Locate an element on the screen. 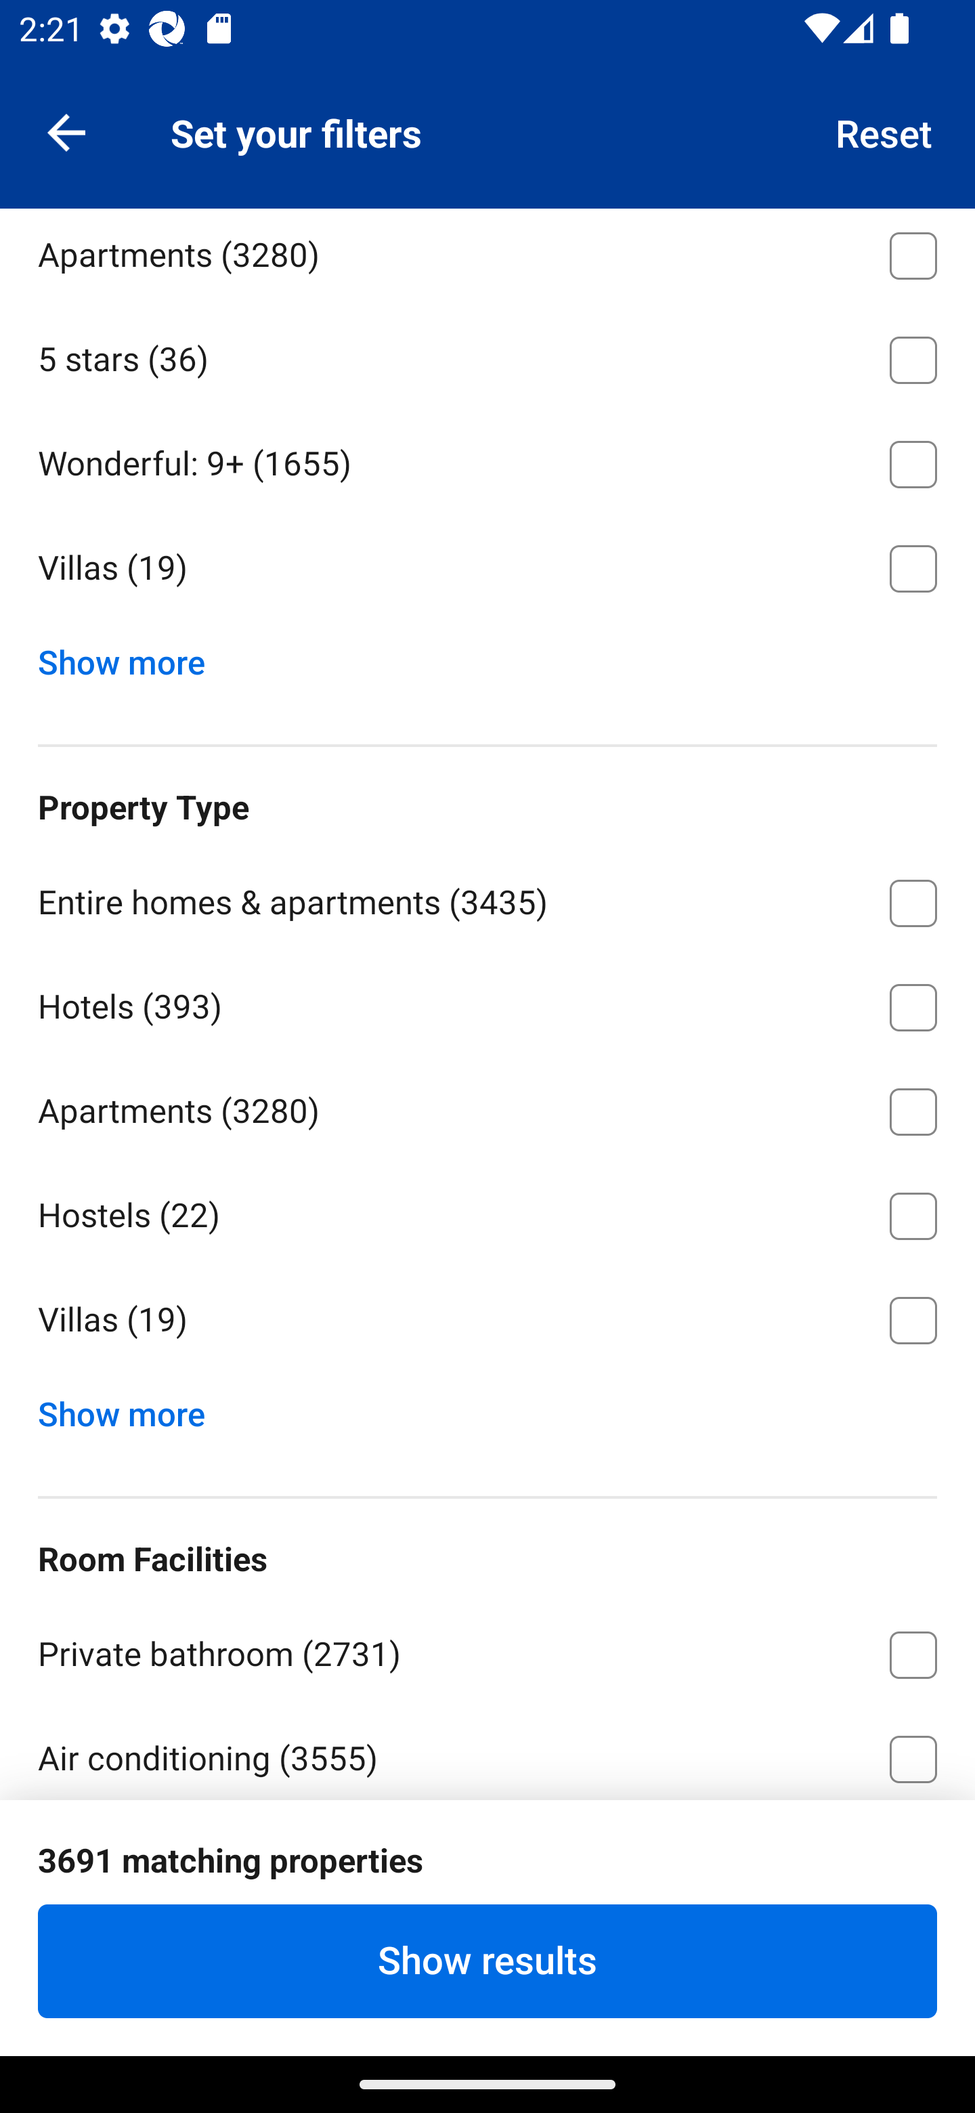  Hotels ⁦(393) is located at coordinates (487, 1002).